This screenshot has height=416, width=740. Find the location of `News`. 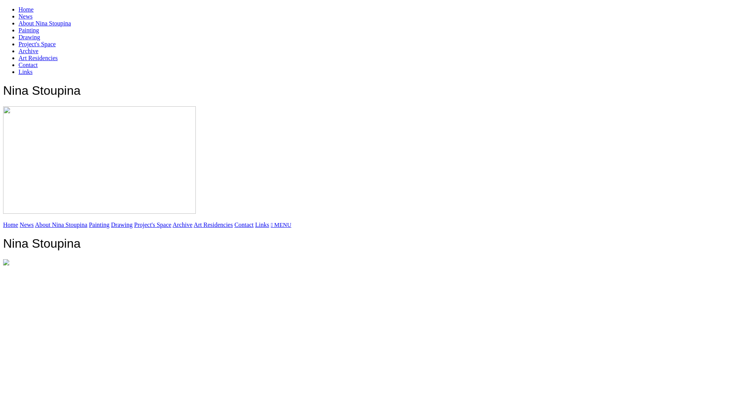

News is located at coordinates (25, 16).